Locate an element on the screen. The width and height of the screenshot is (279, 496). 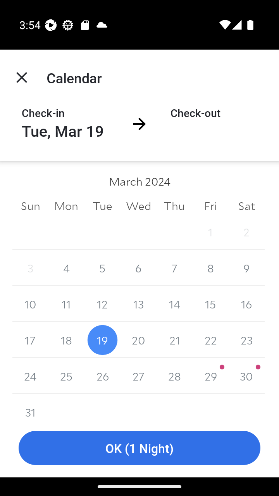
21 21 March 2024 is located at coordinates (174, 340).